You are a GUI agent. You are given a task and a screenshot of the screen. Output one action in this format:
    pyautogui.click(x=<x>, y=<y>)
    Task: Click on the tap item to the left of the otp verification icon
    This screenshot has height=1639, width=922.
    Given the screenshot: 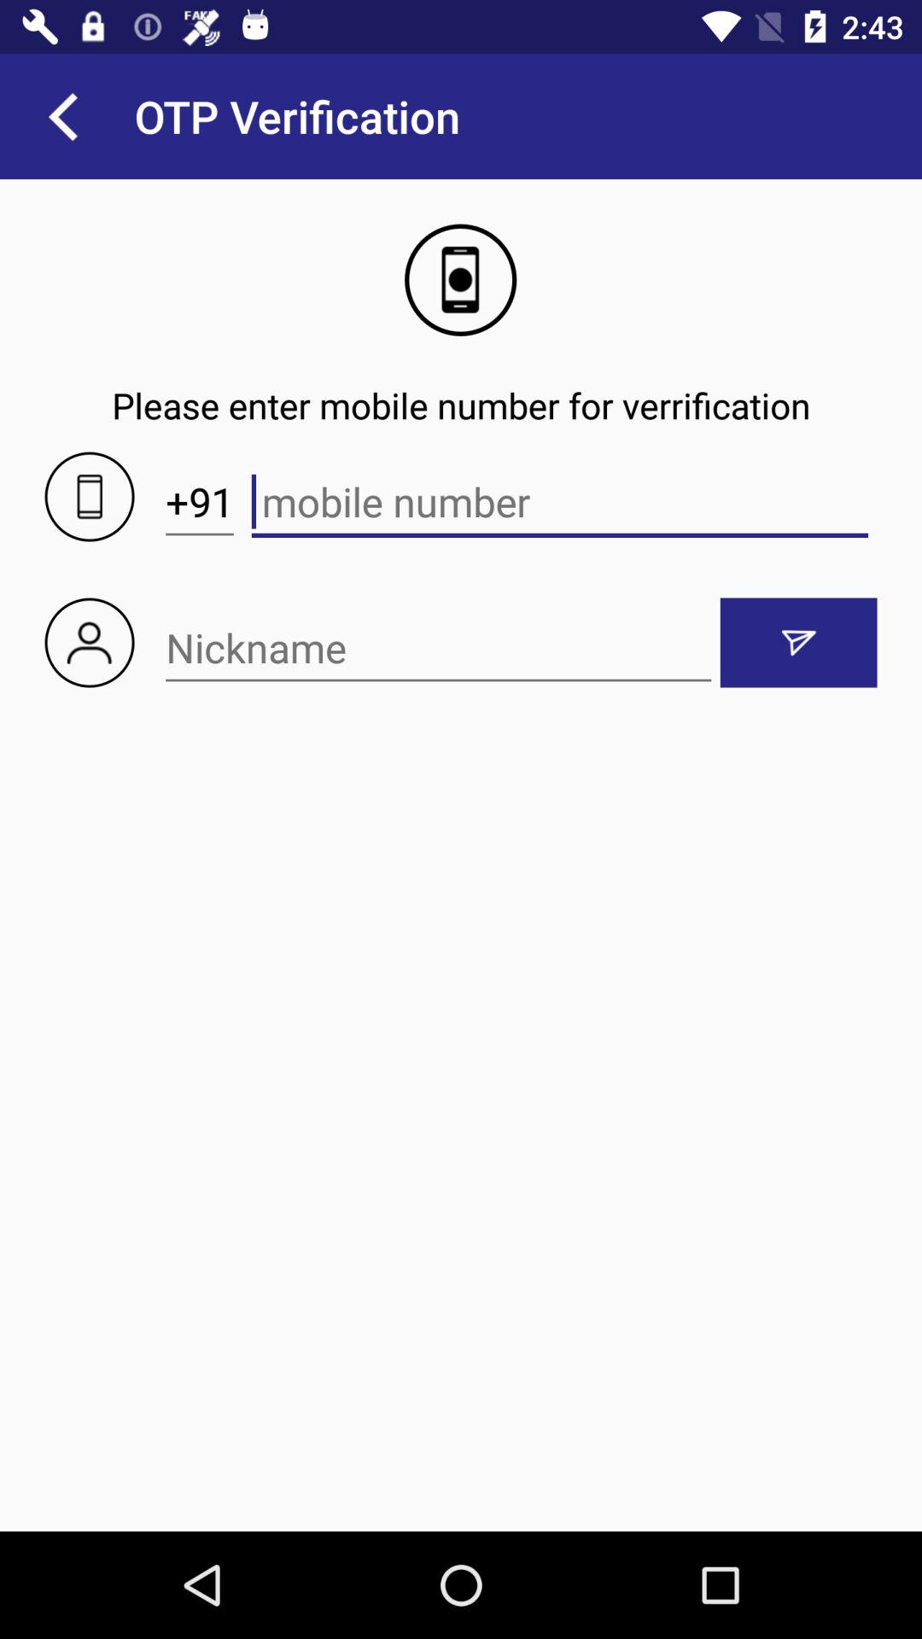 What is the action you would take?
    pyautogui.click(x=62, y=116)
    